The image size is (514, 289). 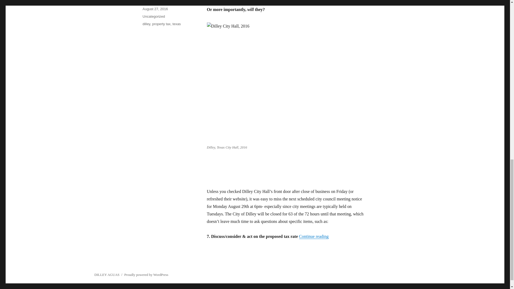 I want to click on dilley, so click(x=146, y=24).